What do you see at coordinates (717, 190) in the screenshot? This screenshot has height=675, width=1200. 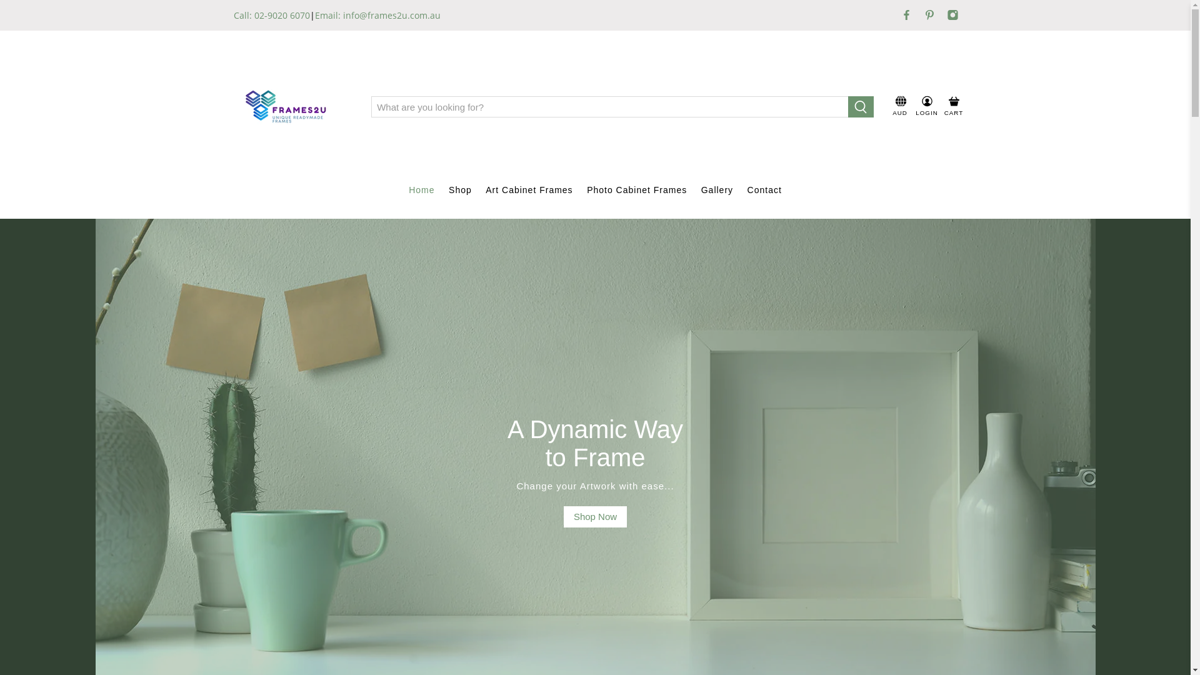 I see `Gallery` at bounding box center [717, 190].